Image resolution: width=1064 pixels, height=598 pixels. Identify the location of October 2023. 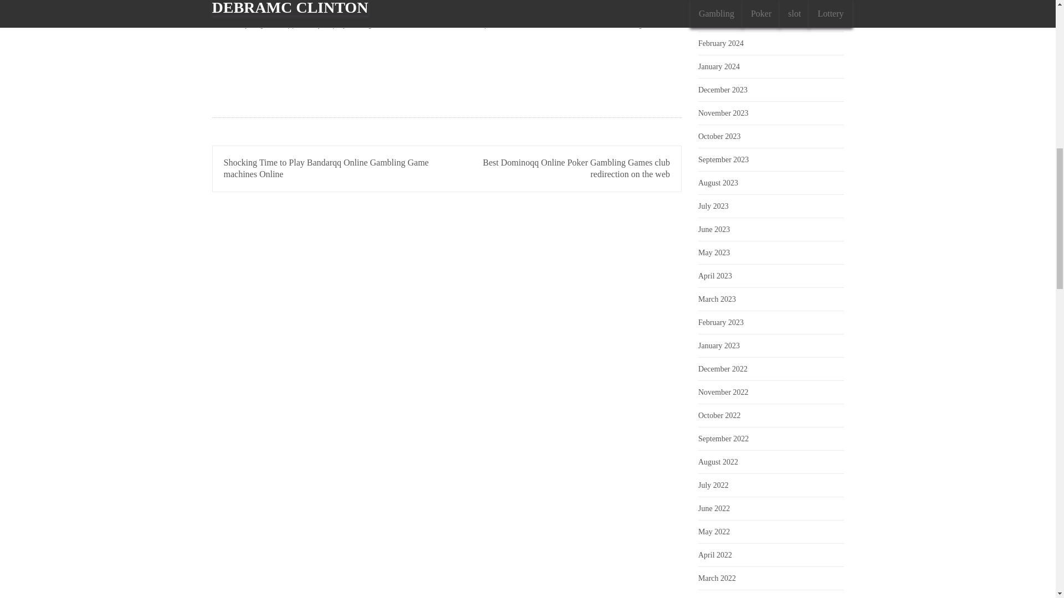
(719, 136).